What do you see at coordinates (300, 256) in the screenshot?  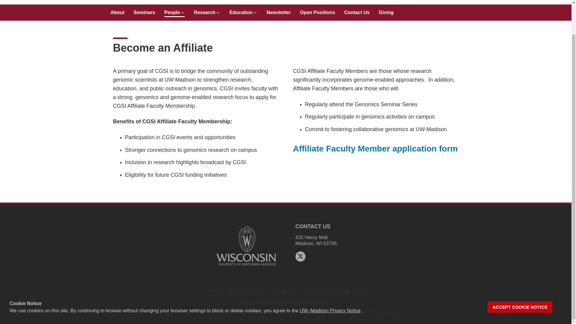 I see `x twitter` at bounding box center [300, 256].